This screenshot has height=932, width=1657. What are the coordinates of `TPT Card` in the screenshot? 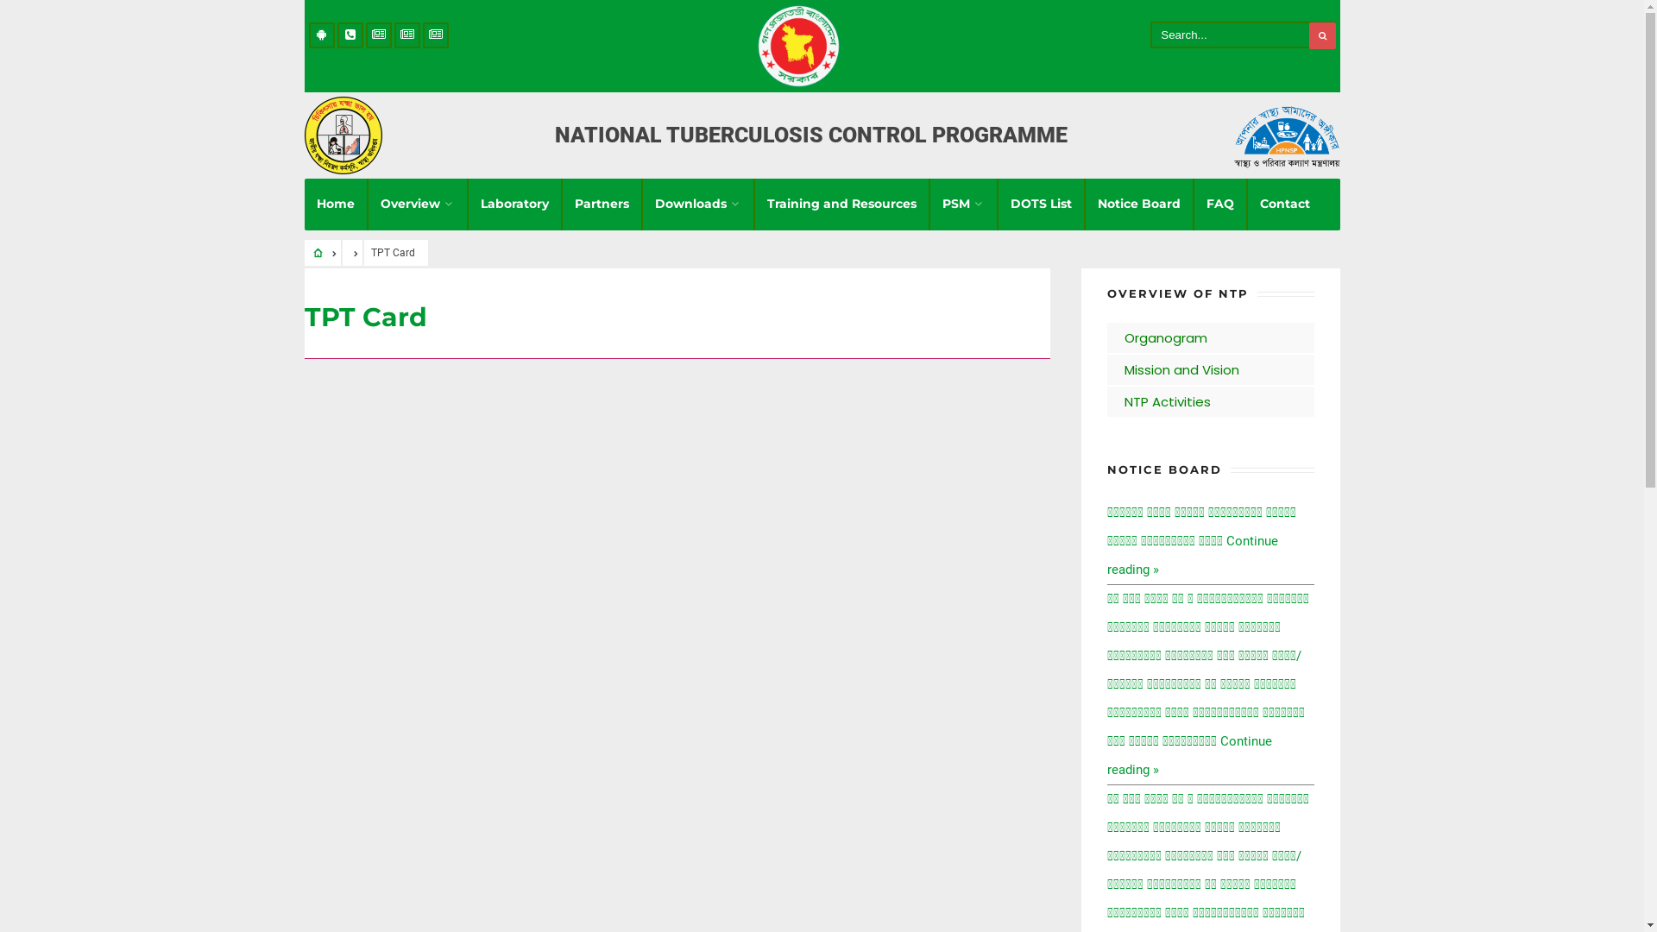 It's located at (364, 318).